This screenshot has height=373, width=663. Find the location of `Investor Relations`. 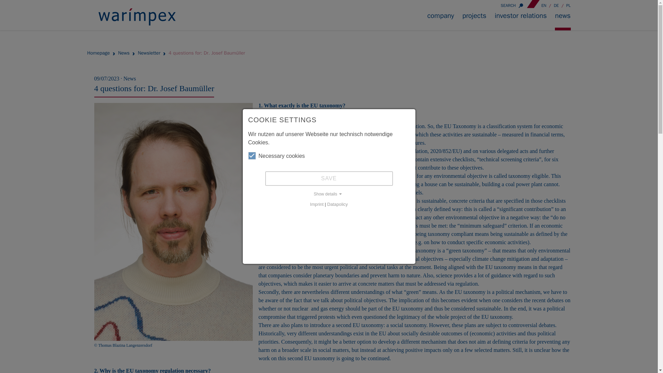

Investor Relations is located at coordinates (520, 21).